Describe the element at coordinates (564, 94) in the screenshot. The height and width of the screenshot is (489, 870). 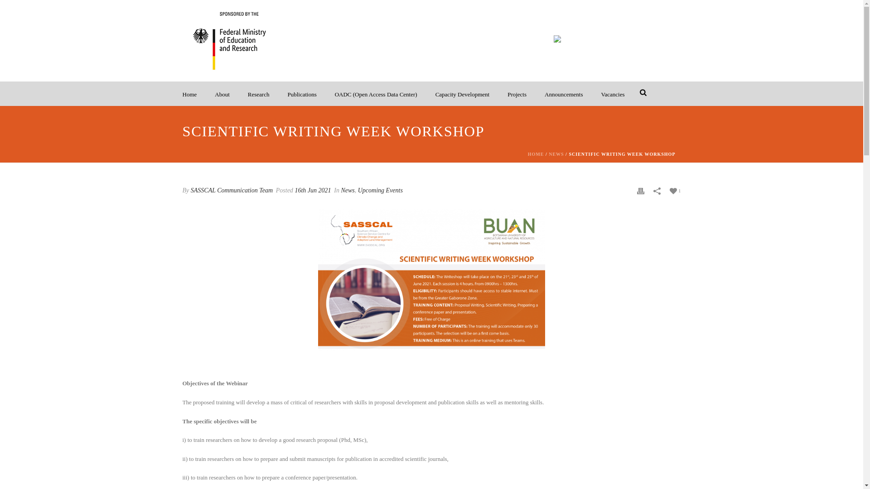
I see `Announcements` at that location.